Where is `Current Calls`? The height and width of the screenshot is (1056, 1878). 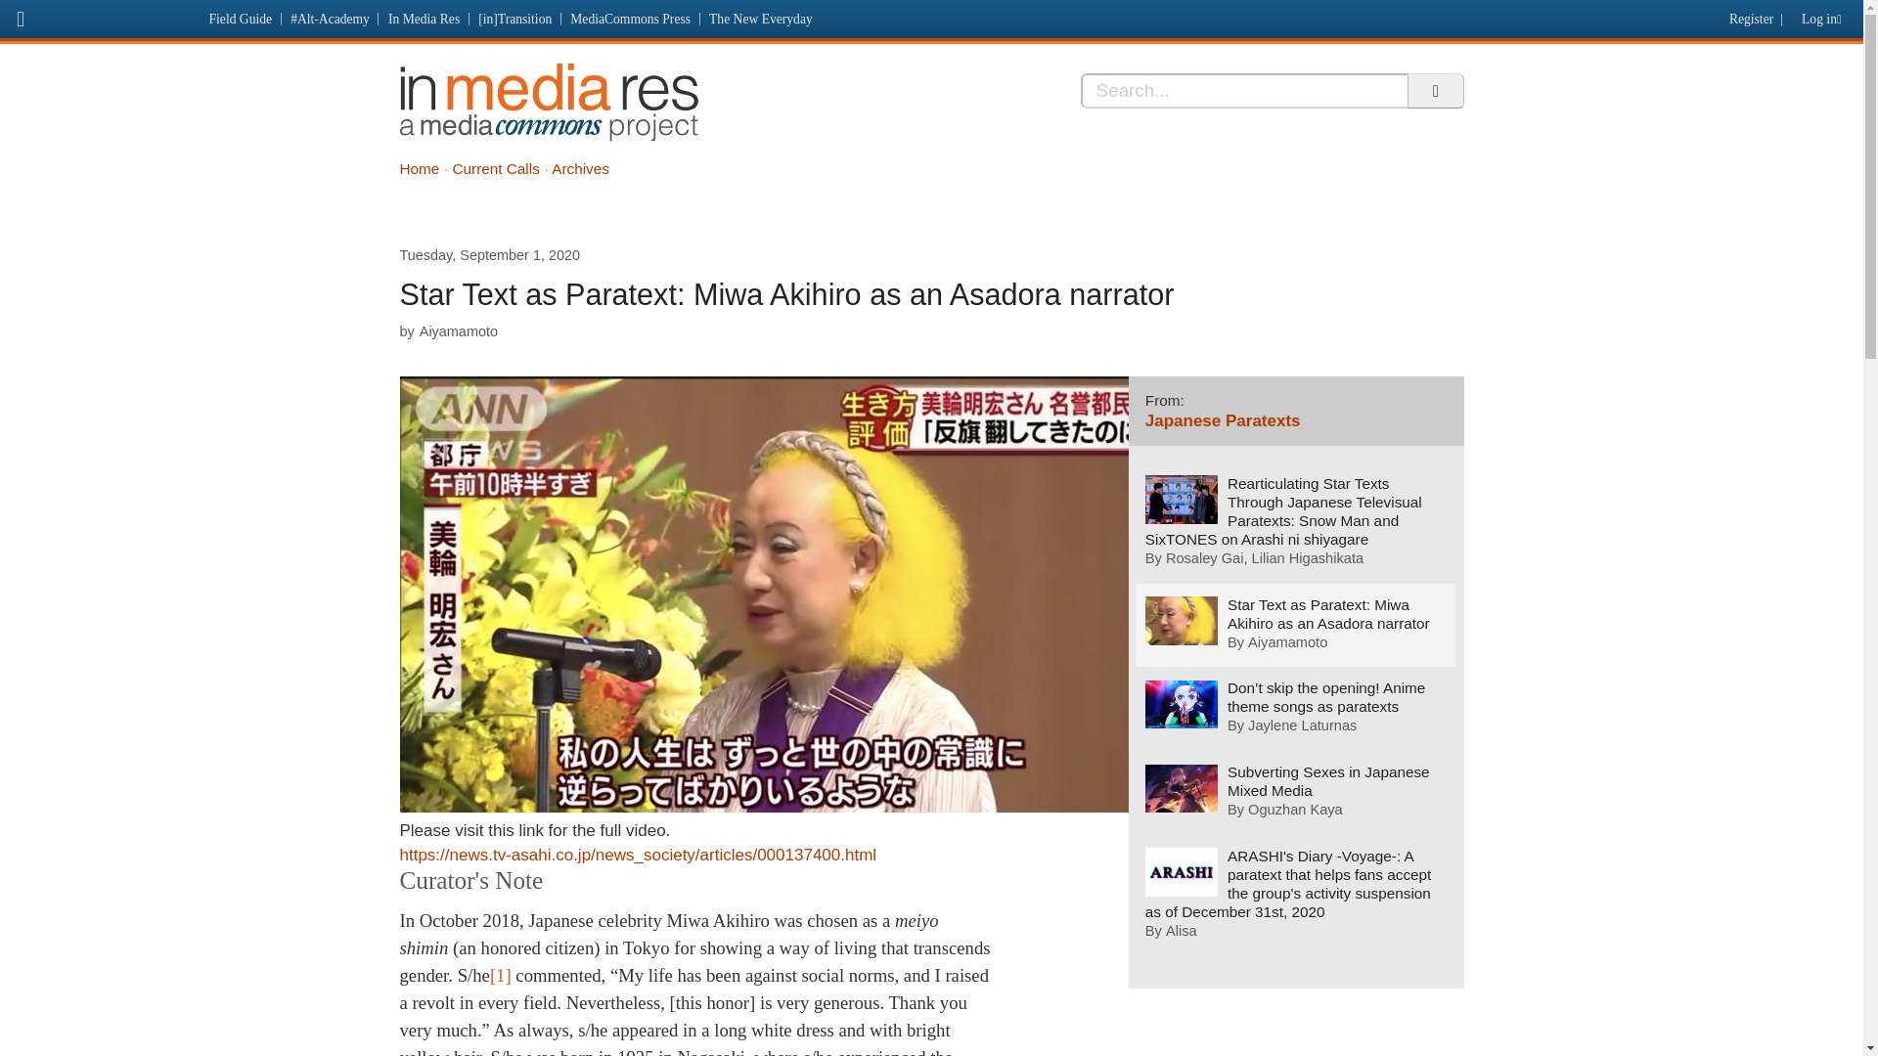
Current Calls is located at coordinates (496, 168).